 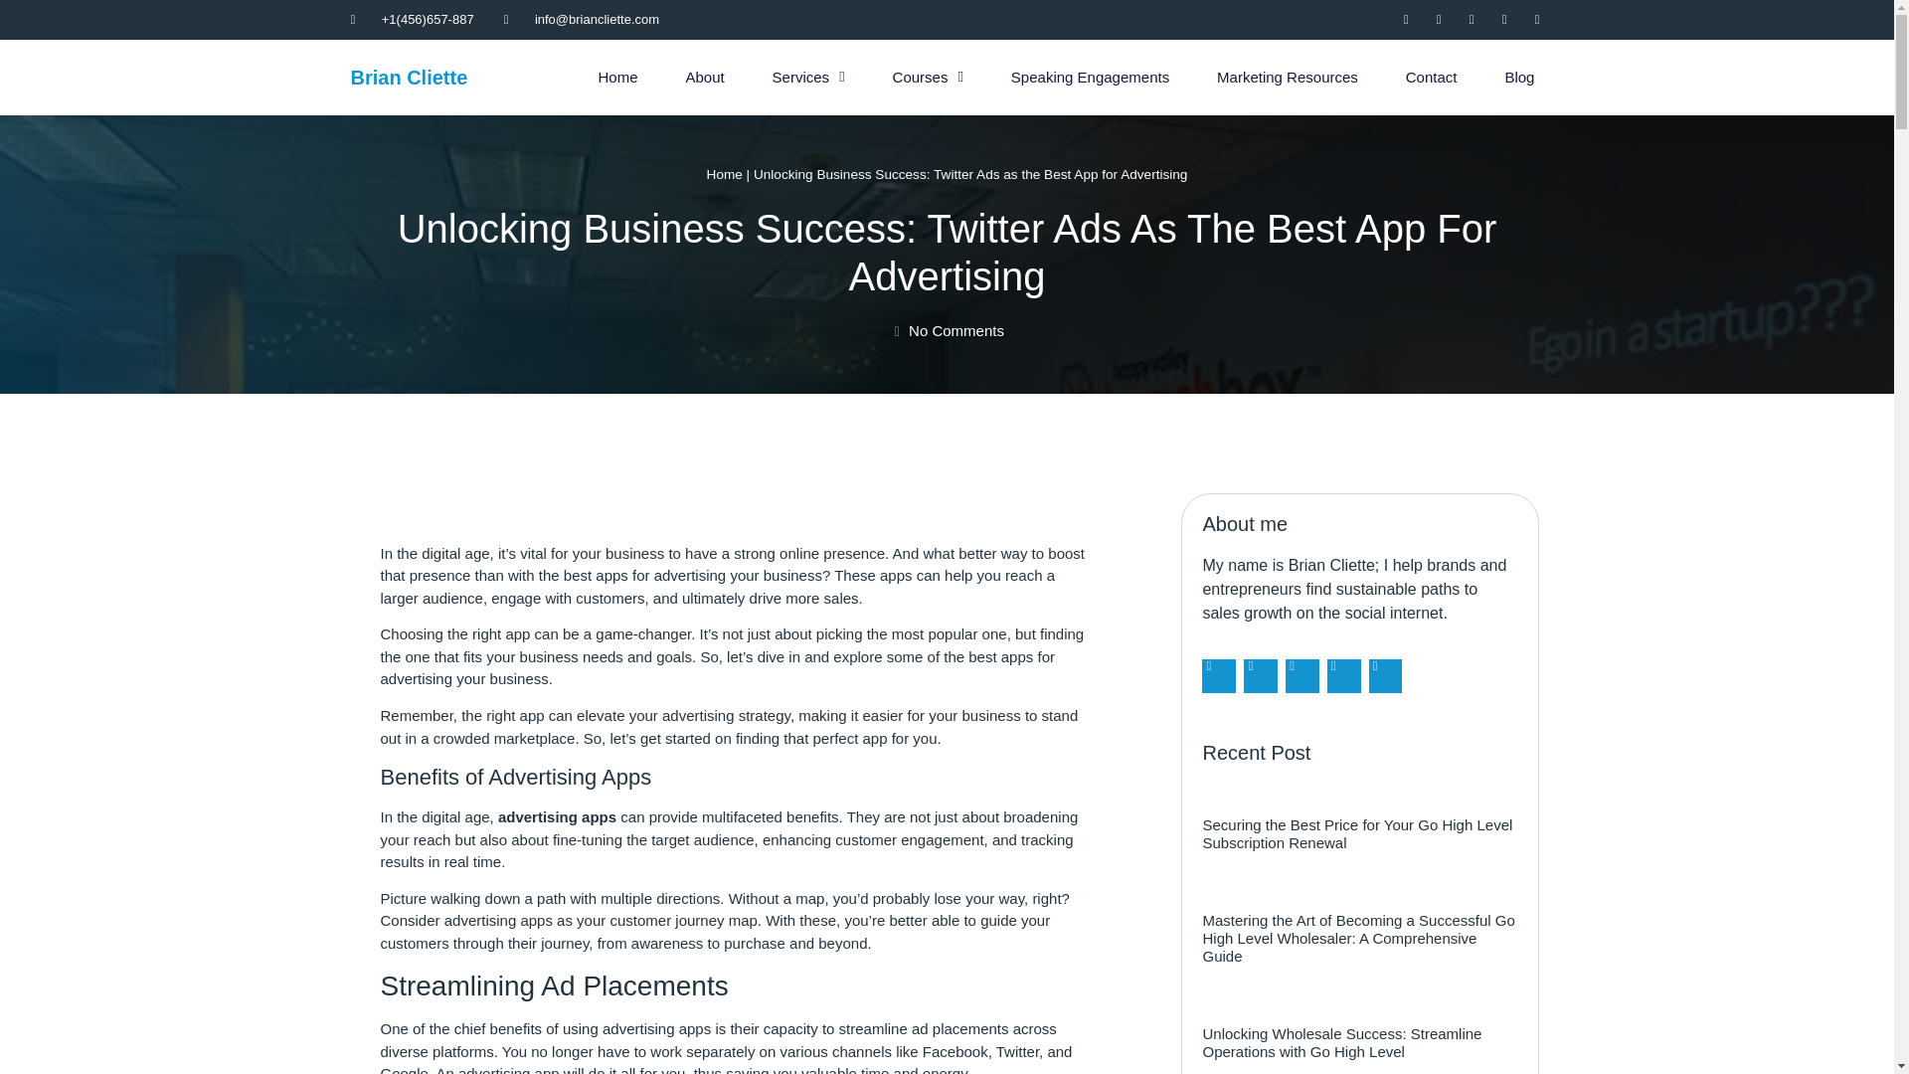 I want to click on Services, so click(x=808, y=77).